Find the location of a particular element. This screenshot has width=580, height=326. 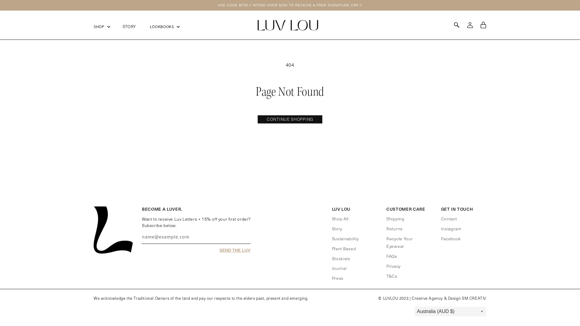

Returns is located at coordinates (395, 228).